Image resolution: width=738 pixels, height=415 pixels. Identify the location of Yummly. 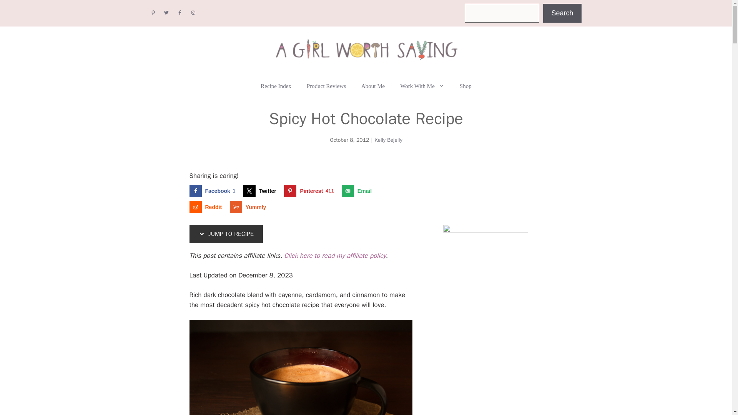
(358, 191).